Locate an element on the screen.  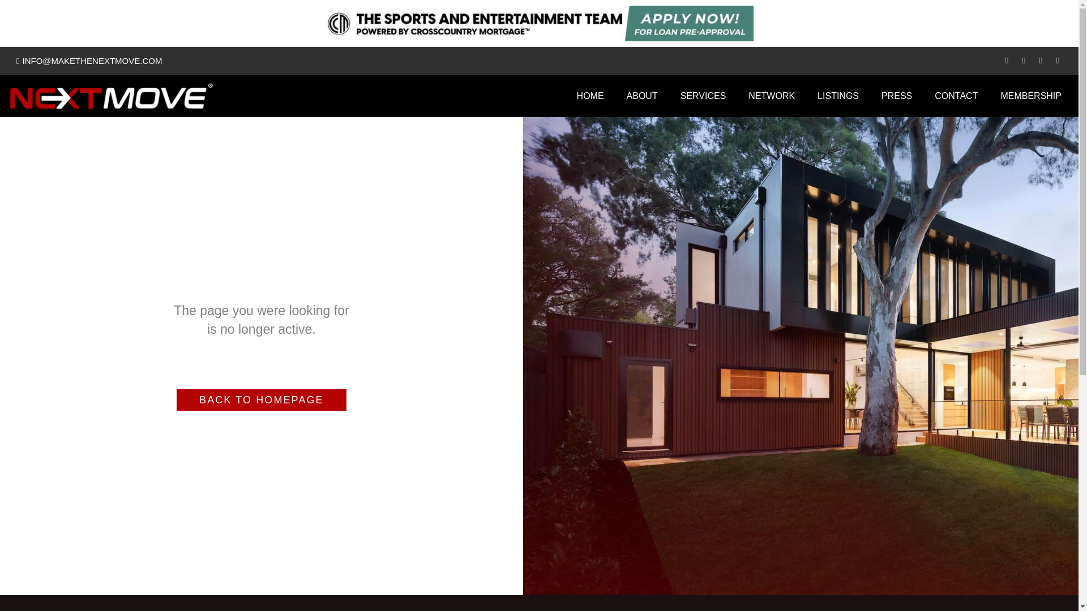
Instagram is located at coordinates (1007, 61).